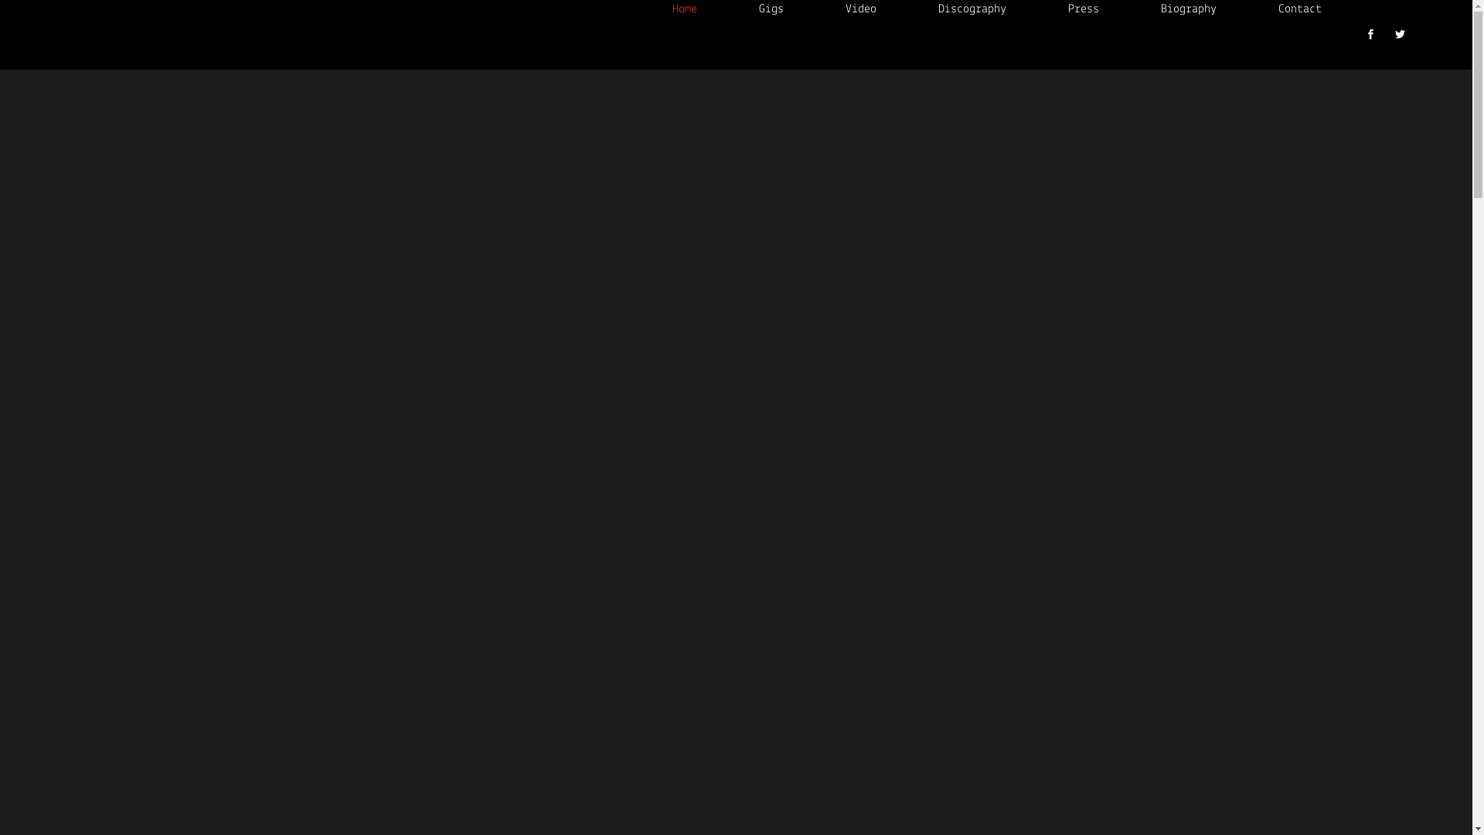 This screenshot has height=835, width=1484. Describe the element at coordinates (1084, 9) in the screenshot. I see `Press` at that location.